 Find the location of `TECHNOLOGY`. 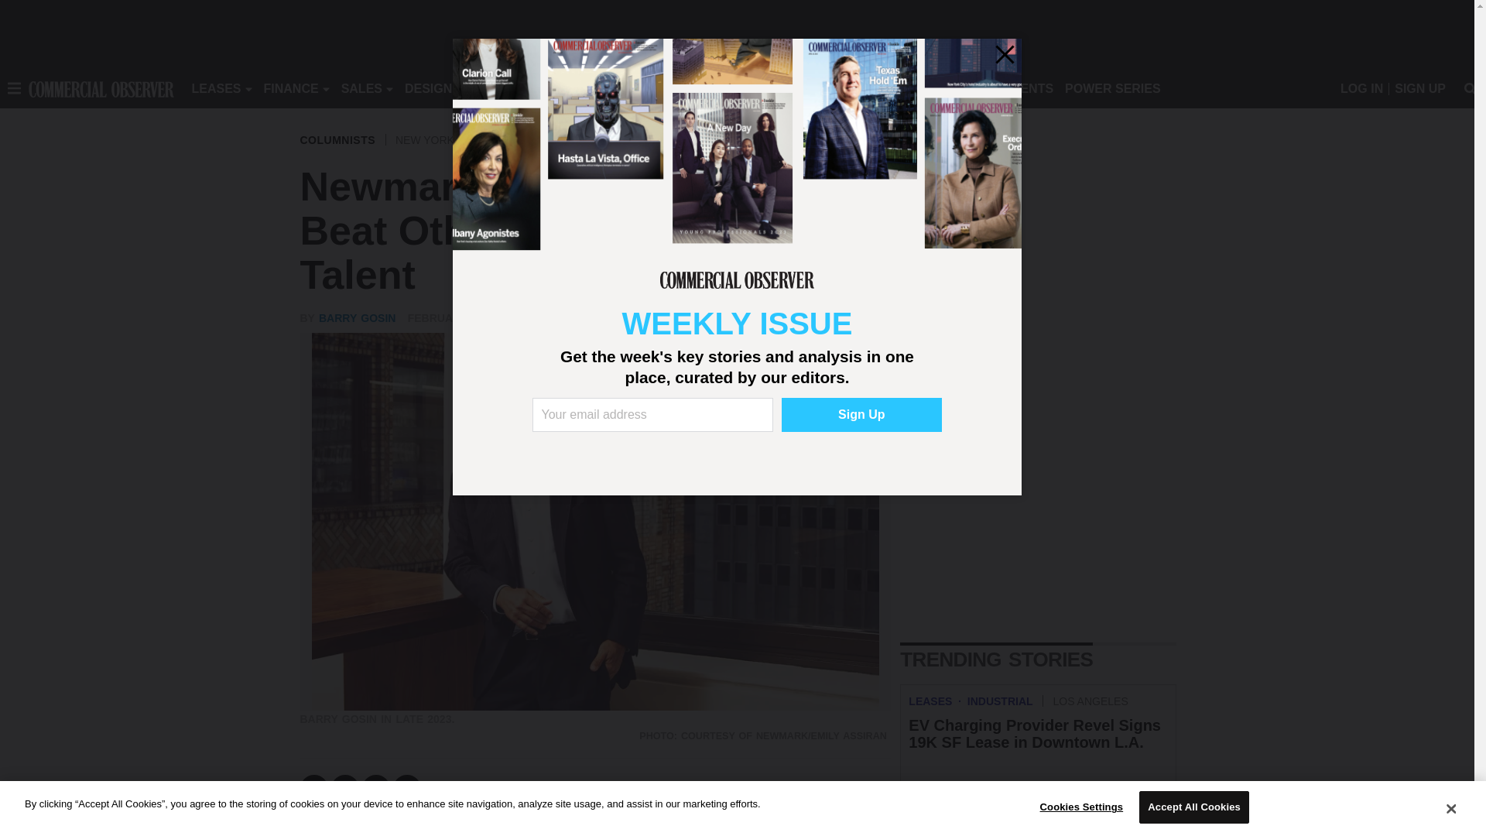

TECHNOLOGY is located at coordinates (632, 88).